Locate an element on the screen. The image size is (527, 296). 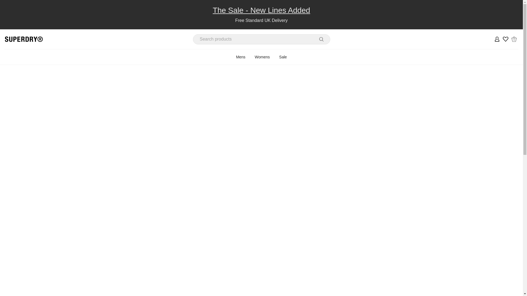
The Sale - New Lines Added is located at coordinates (261, 10).